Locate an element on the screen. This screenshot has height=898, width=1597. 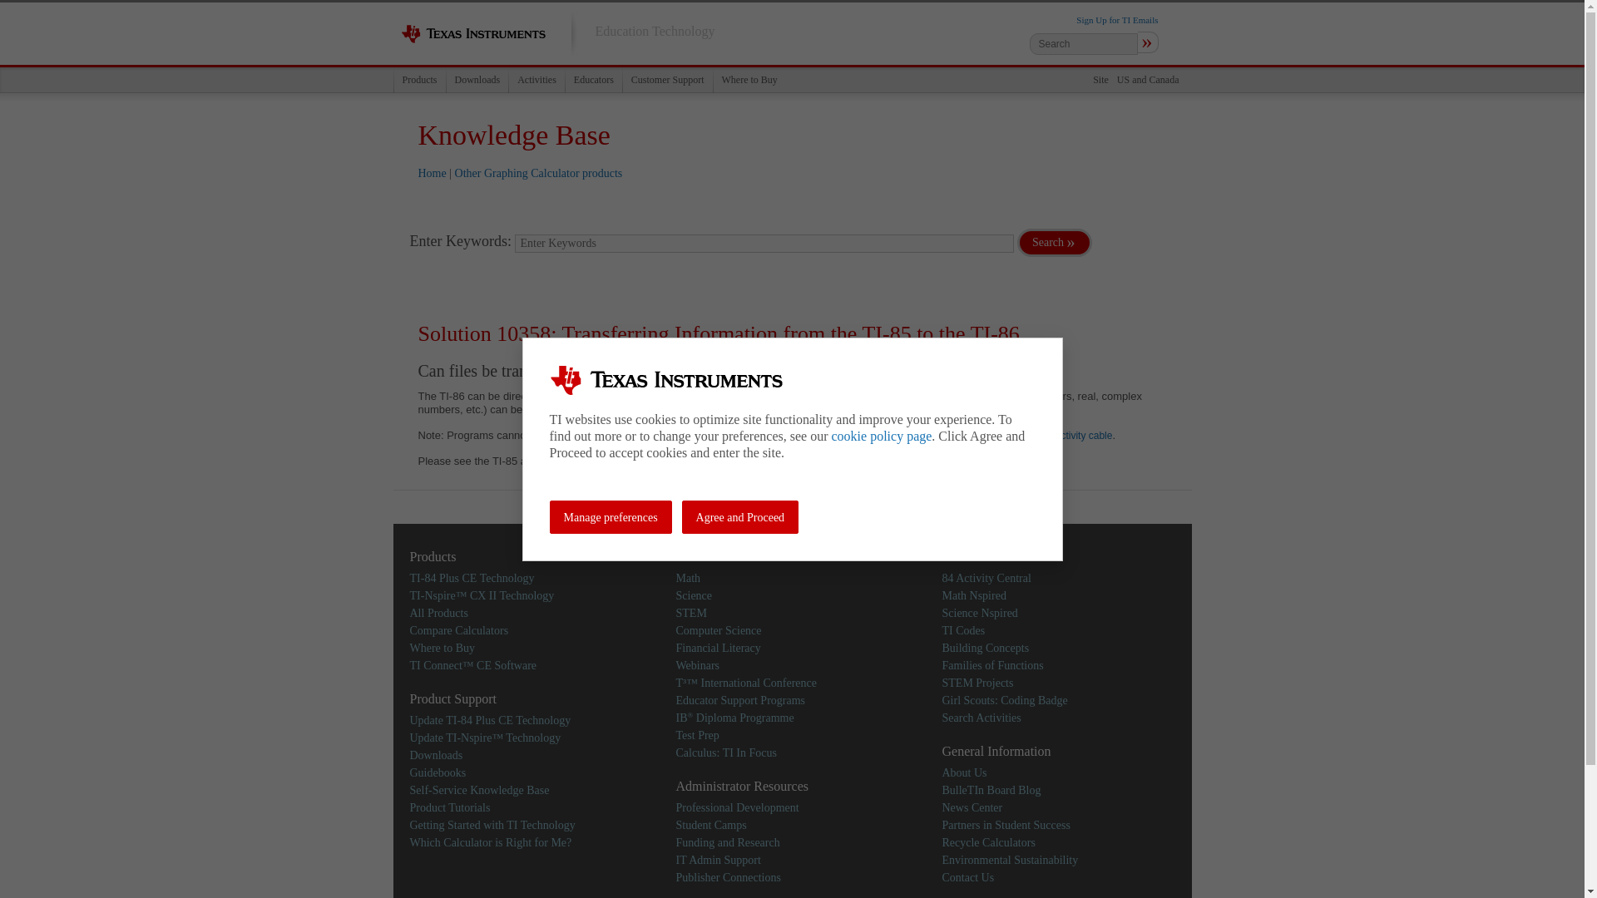
Math is located at coordinates (688, 578).